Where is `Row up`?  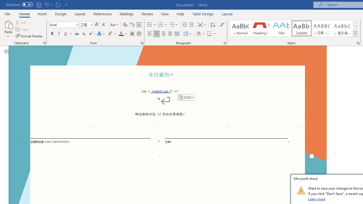
Row up is located at coordinates (355, 23).